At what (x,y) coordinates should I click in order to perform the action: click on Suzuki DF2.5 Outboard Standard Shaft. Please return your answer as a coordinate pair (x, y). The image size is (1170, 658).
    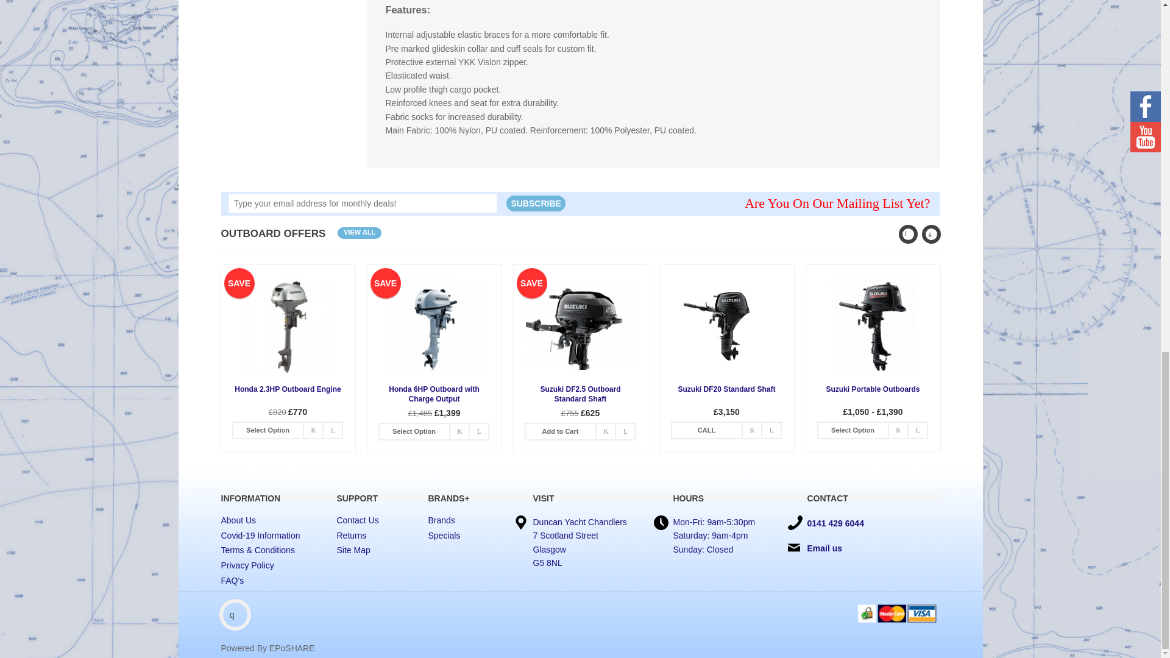
    Looking at the image, I should click on (580, 326).